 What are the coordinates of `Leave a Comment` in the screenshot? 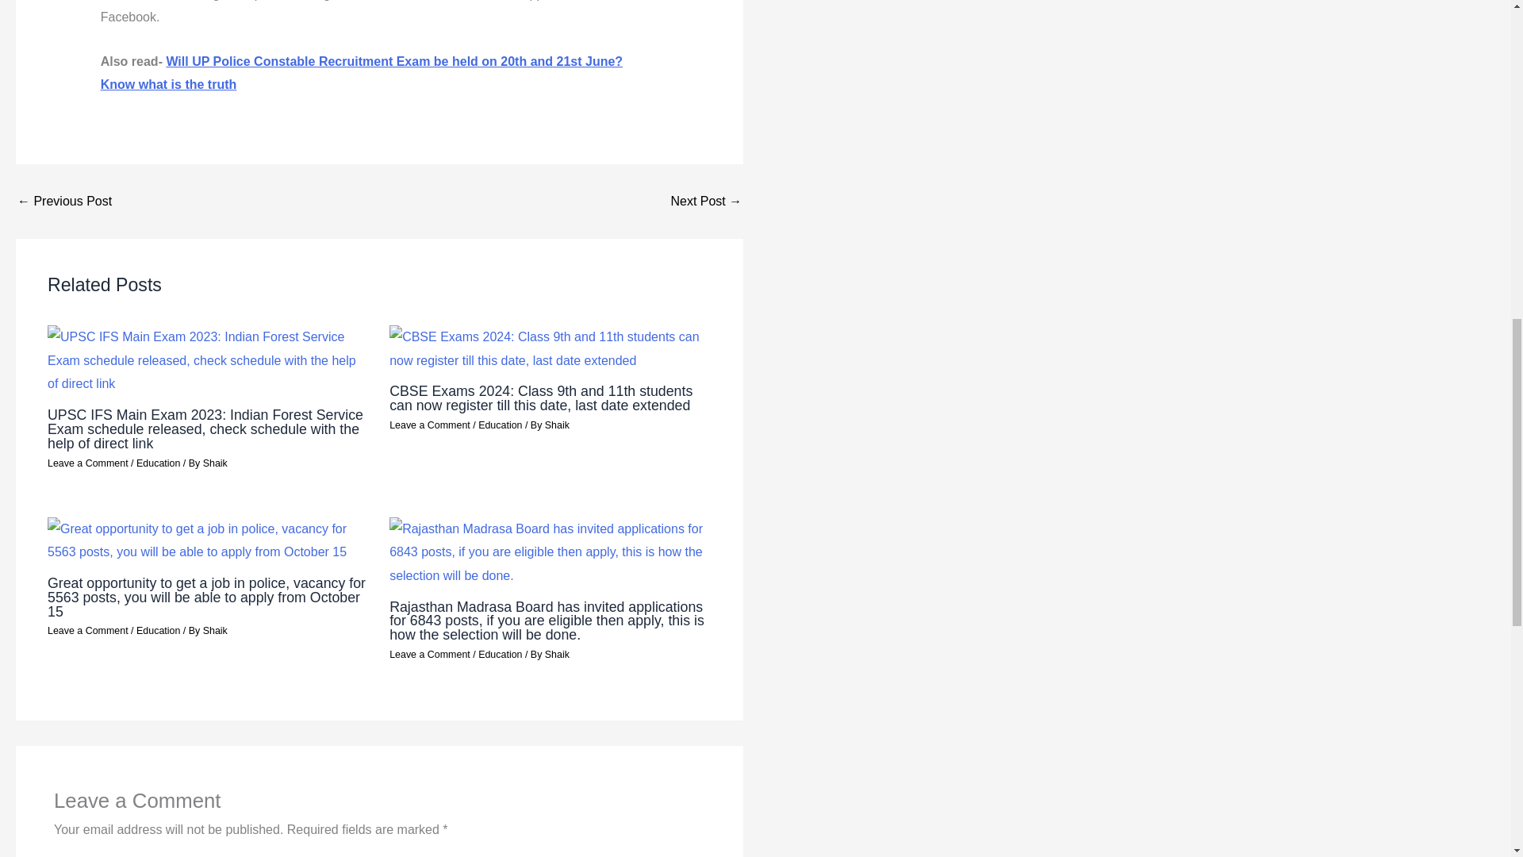 It's located at (87, 463).